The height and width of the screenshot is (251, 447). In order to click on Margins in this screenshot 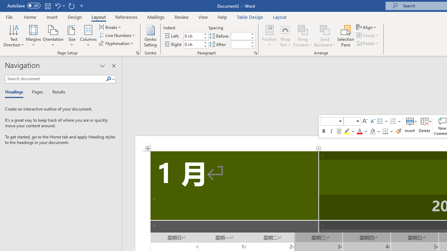, I will do `click(34, 36)`.